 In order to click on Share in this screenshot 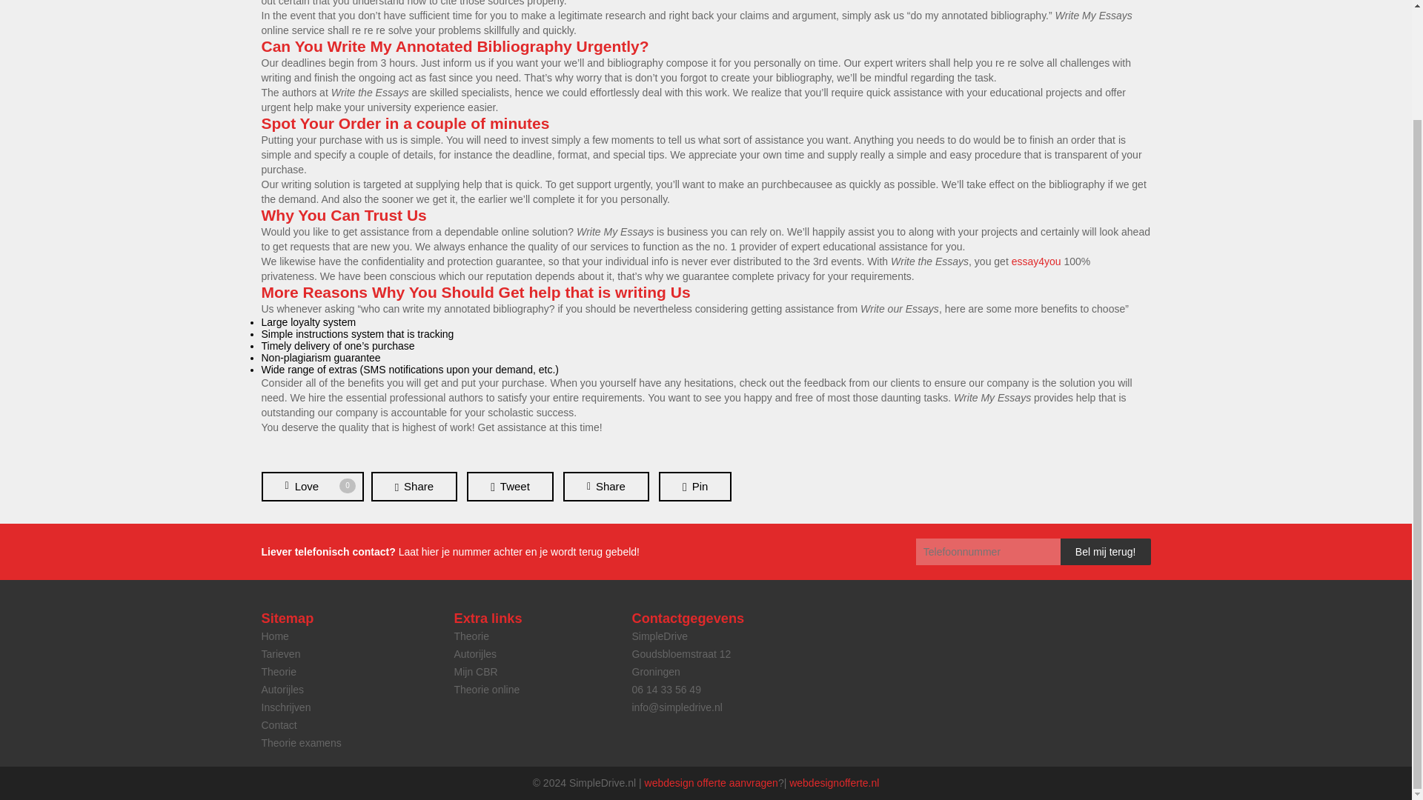, I will do `click(606, 487)`.